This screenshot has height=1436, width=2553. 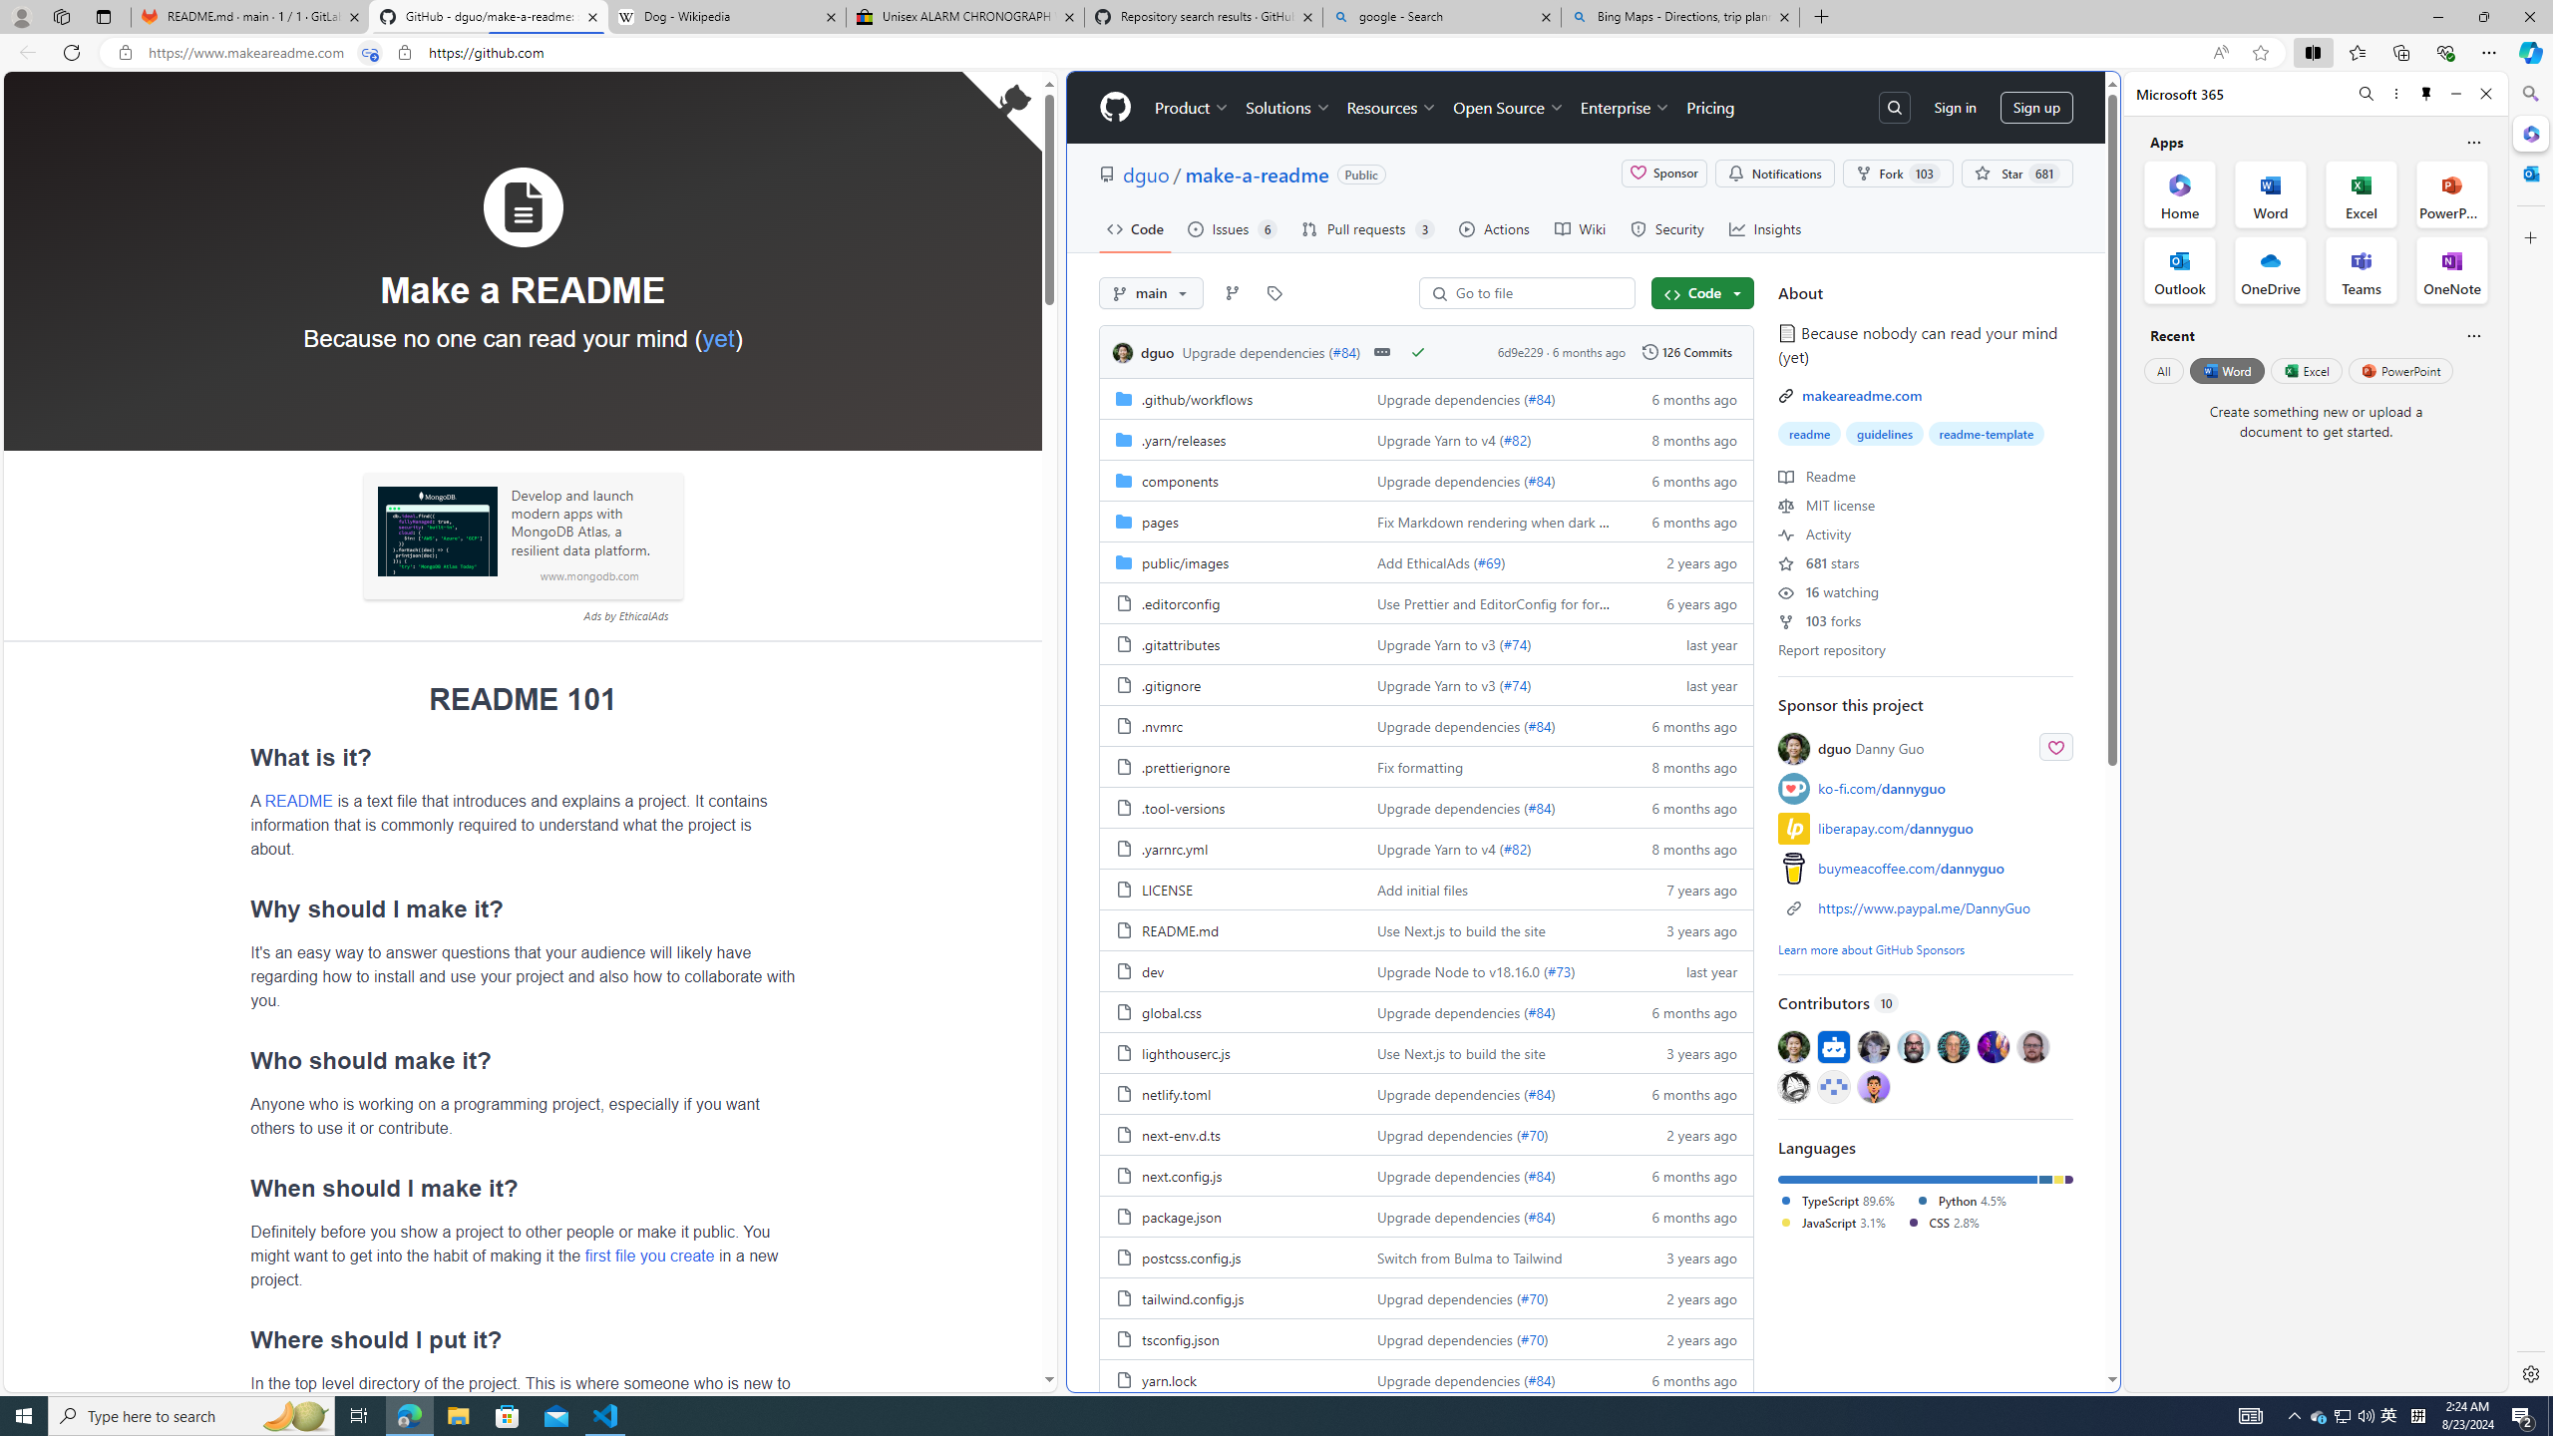 I want to click on Pull requests 3, so click(x=1368, y=228).